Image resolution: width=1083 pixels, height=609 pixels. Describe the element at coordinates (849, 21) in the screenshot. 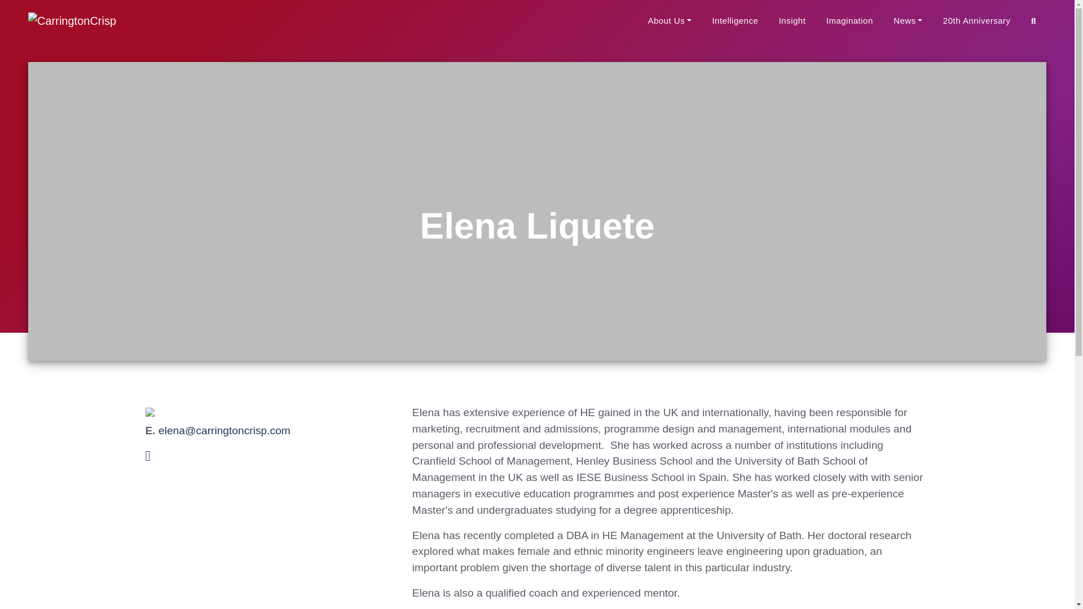

I see `Imagination` at that location.